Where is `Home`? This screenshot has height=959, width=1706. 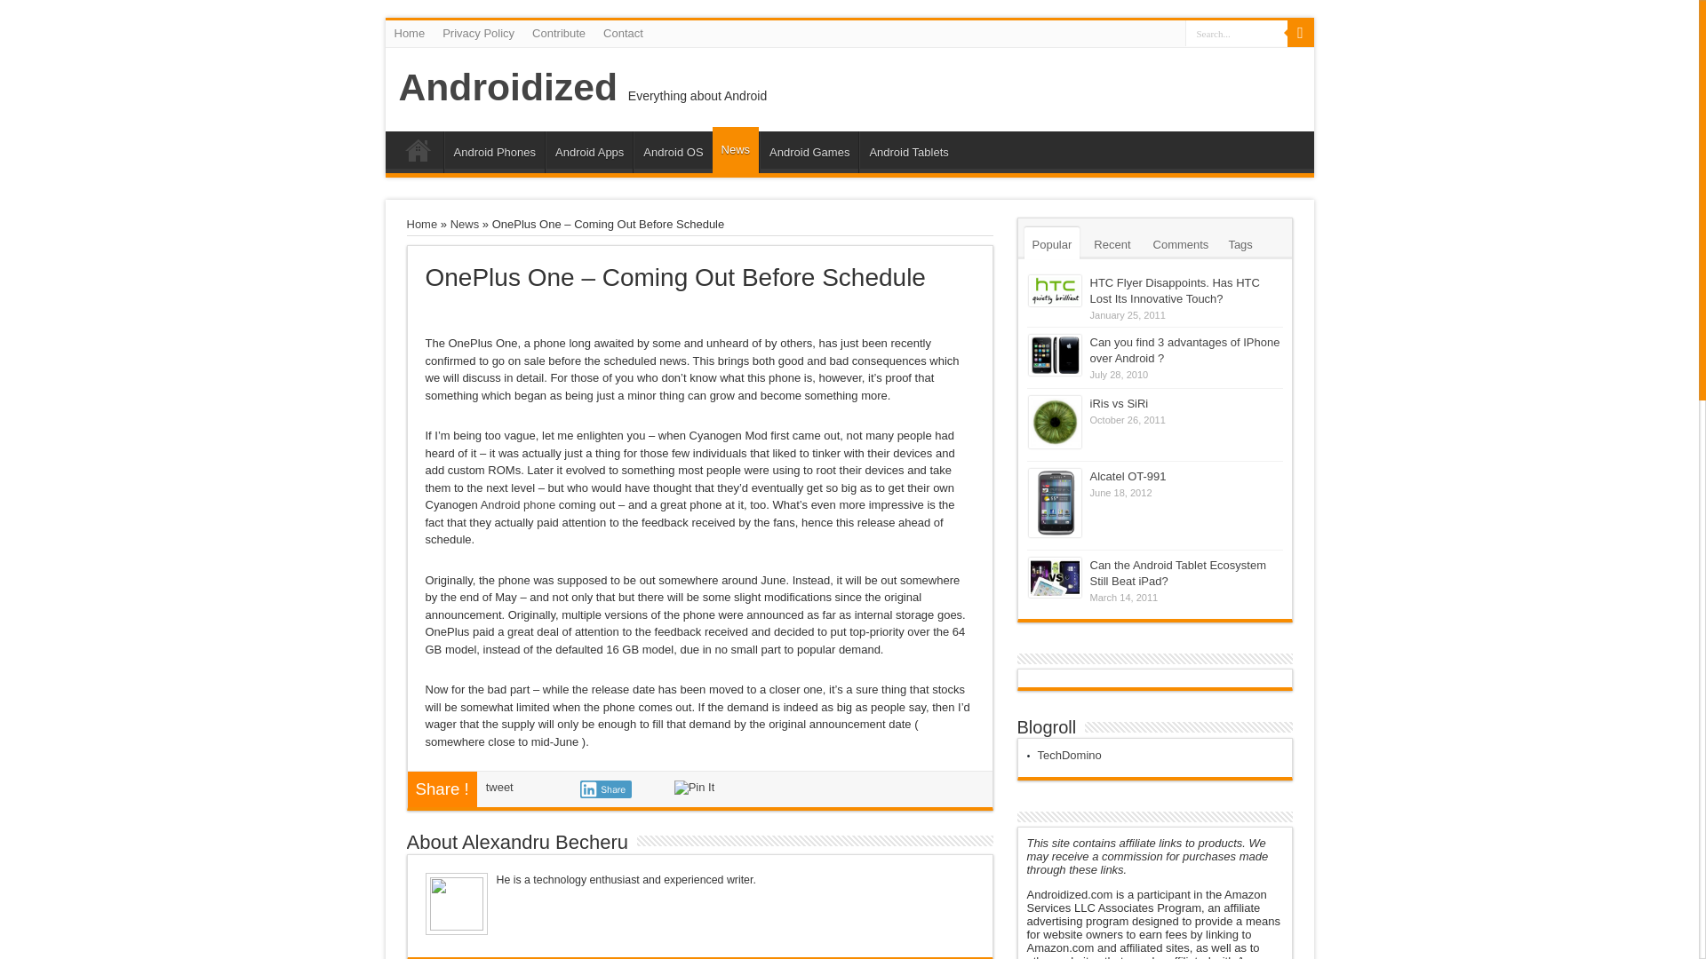 Home is located at coordinates (423, 224).